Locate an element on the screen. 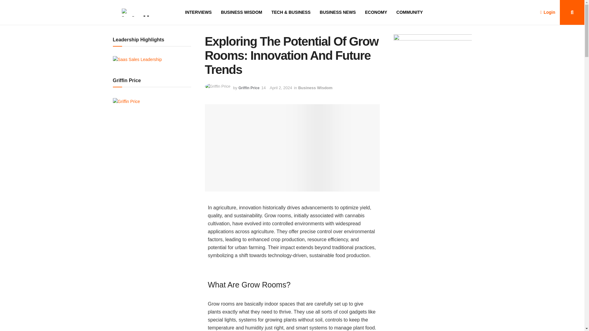 The image size is (589, 331). Leadership Highlights is located at coordinates (137, 59).